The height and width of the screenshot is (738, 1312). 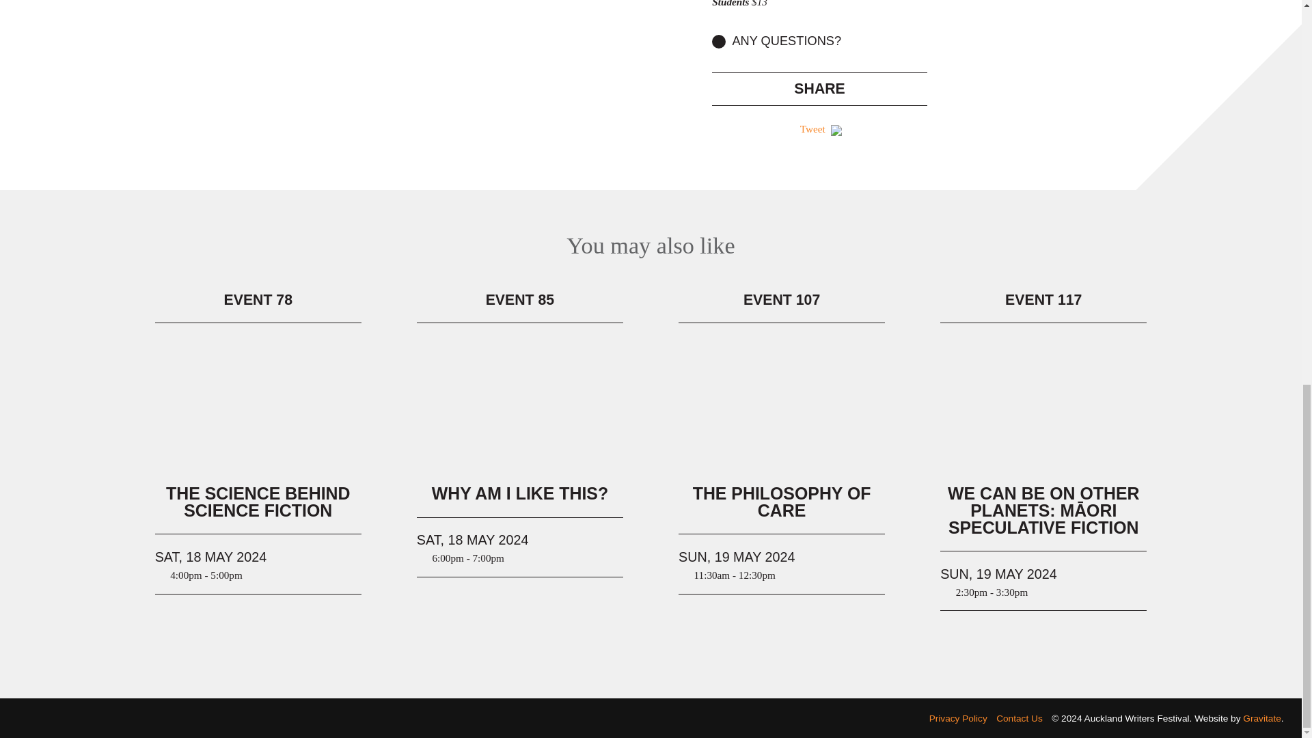 I want to click on Contact Us, so click(x=1020, y=719).